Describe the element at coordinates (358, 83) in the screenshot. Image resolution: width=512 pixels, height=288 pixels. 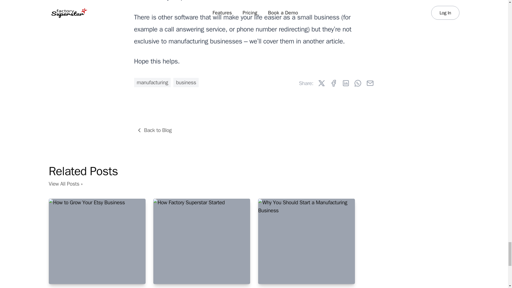
I see `Whatsapp Share` at that location.